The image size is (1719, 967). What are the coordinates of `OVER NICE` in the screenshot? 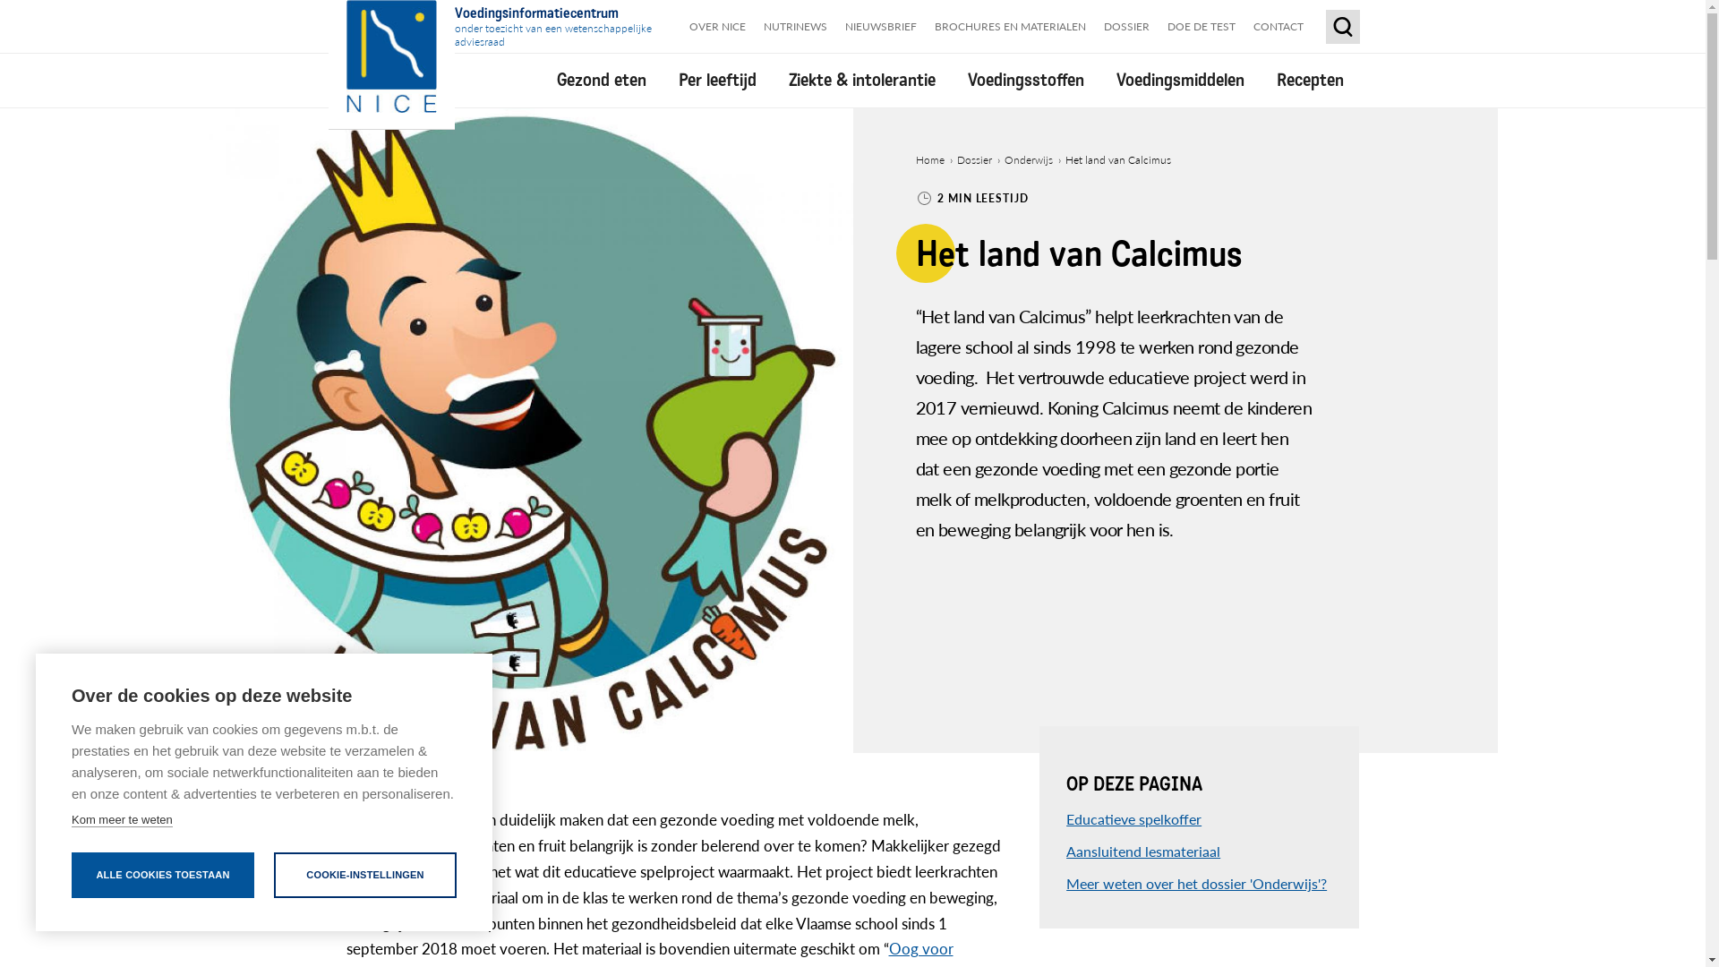 It's located at (718, 27).